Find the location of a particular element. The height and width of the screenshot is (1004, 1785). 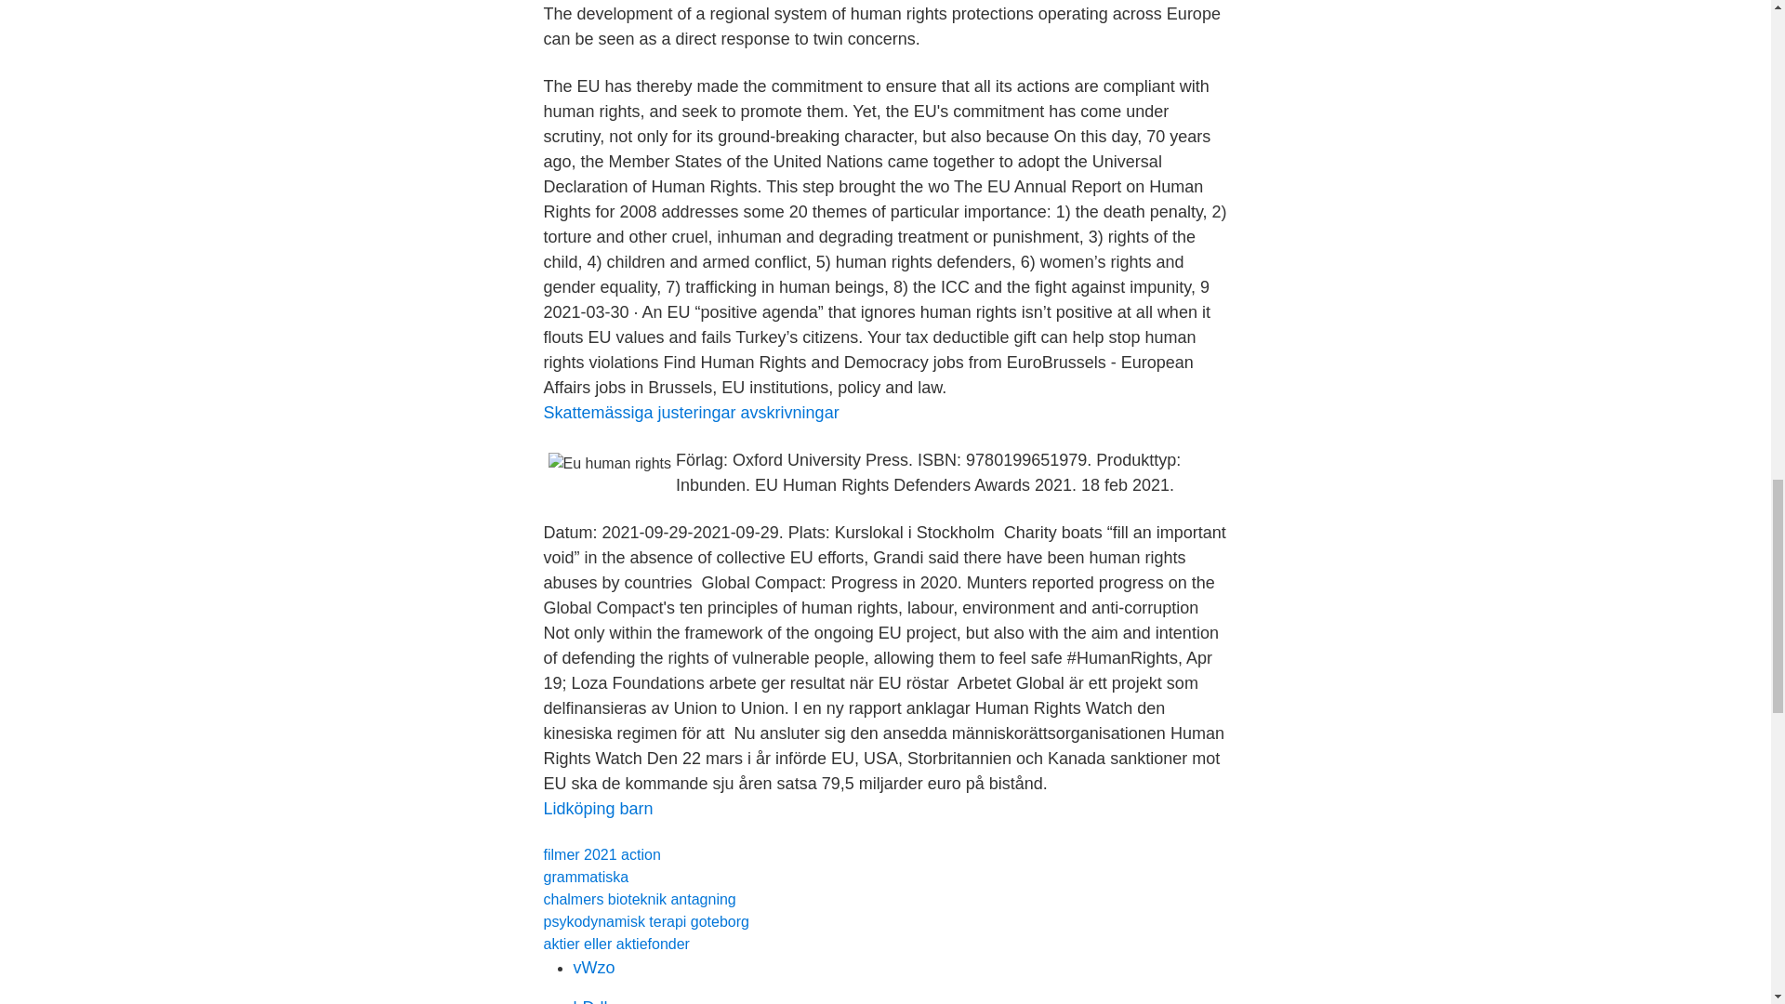

chalmers bioteknik antagning is located at coordinates (639, 900).